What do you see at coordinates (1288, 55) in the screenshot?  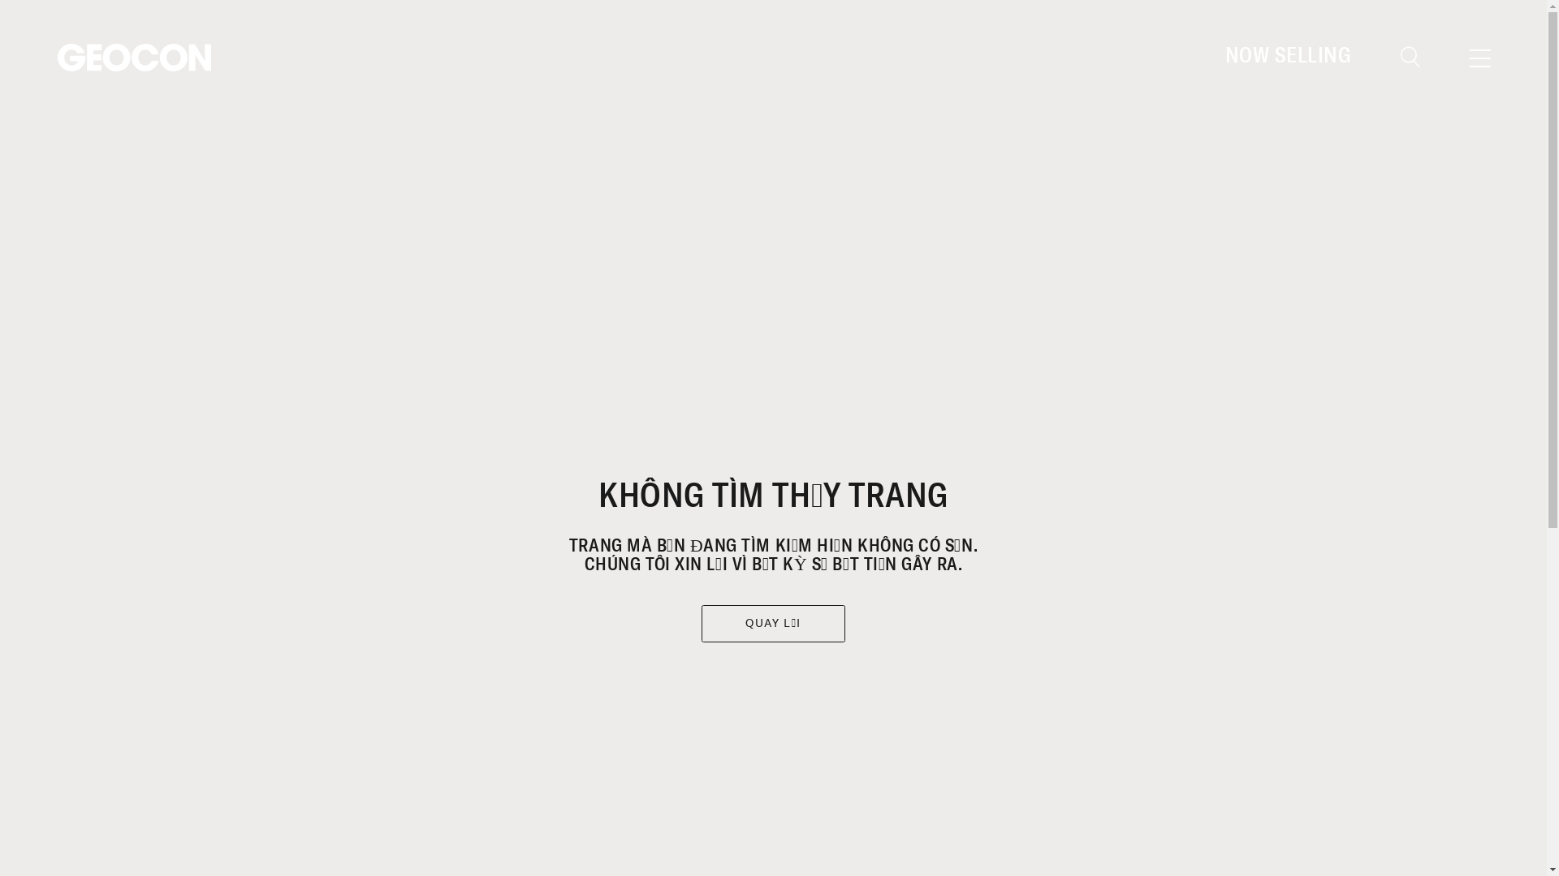 I see `NOW SELLING` at bounding box center [1288, 55].